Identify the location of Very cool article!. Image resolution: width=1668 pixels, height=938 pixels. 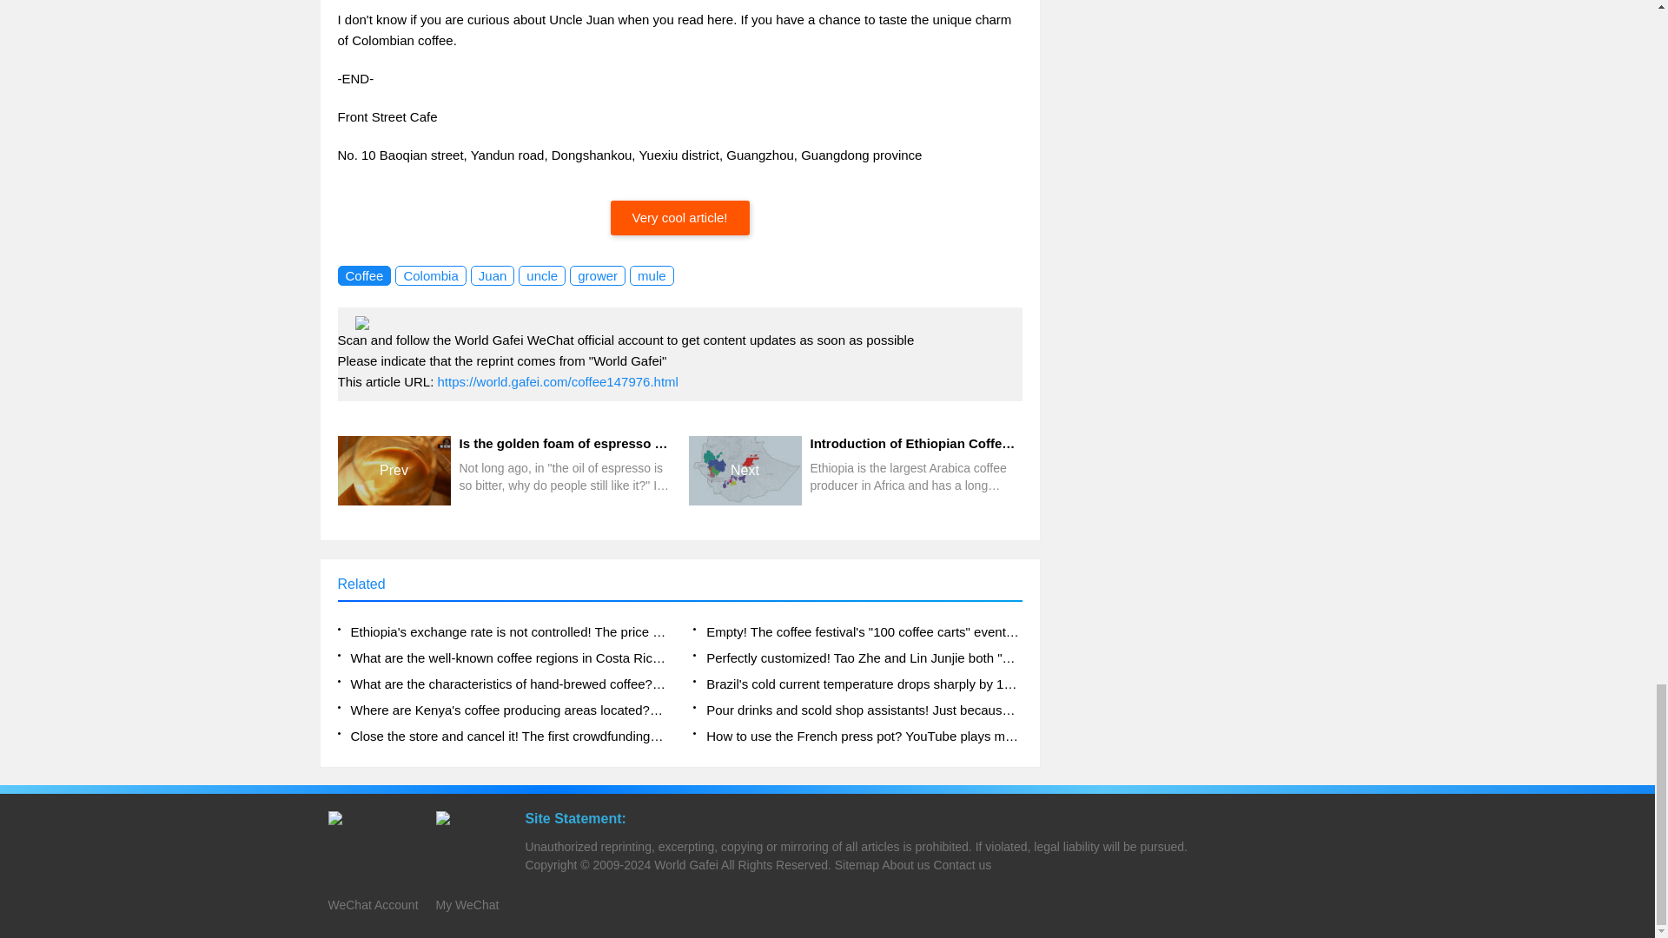
(679, 217).